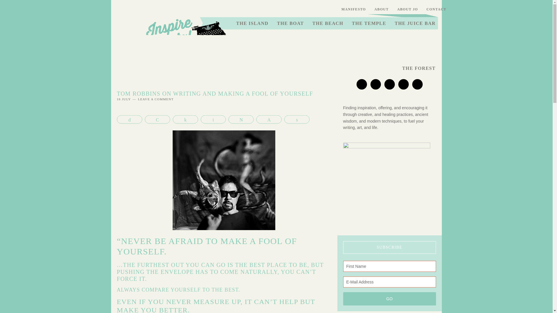  I want to click on THE JUICE BAR, so click(415, 23).